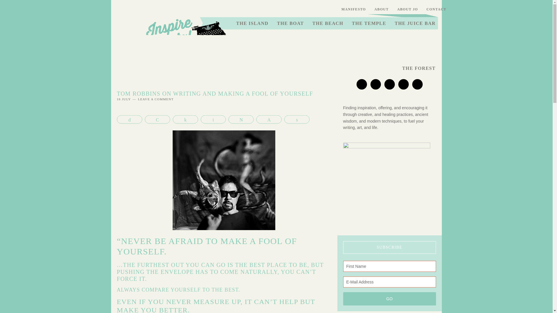  I want to click on THE JUICE BAR, so click(415, 23).